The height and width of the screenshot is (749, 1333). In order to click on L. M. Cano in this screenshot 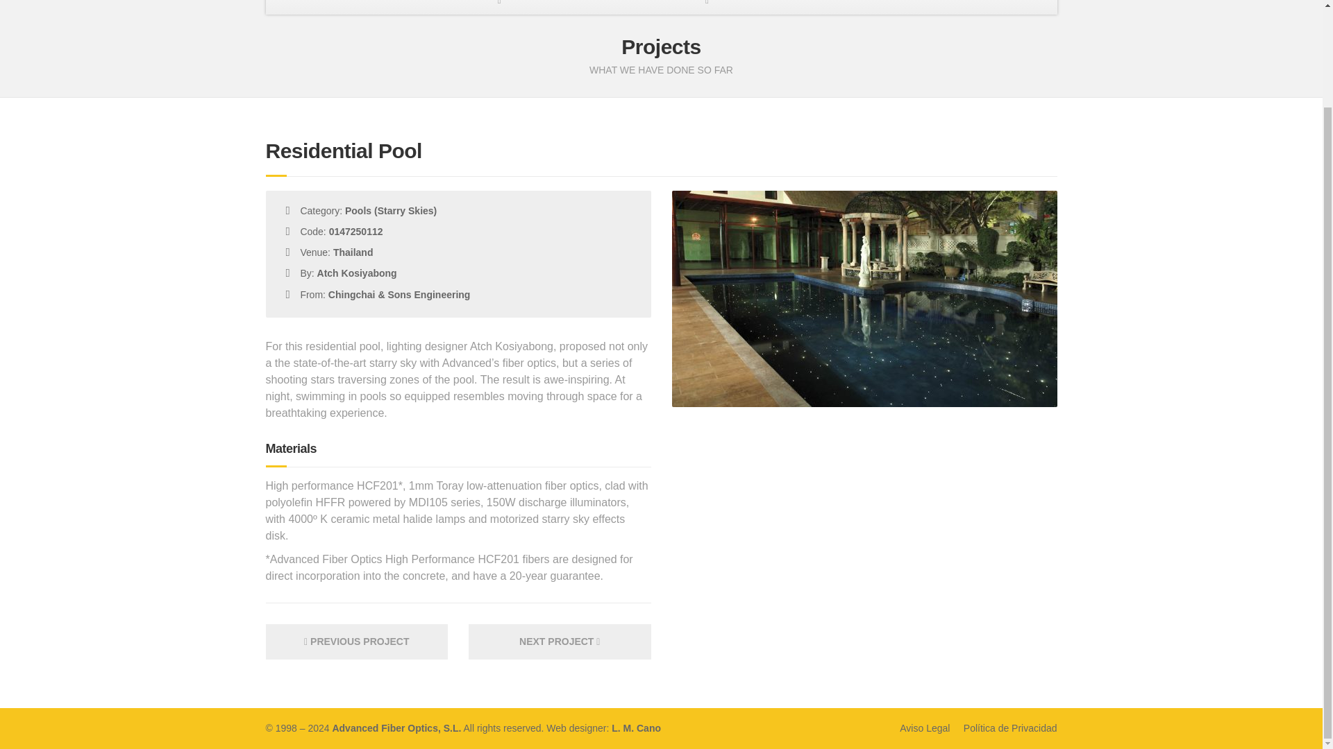, I will do `click(636, 728)`.